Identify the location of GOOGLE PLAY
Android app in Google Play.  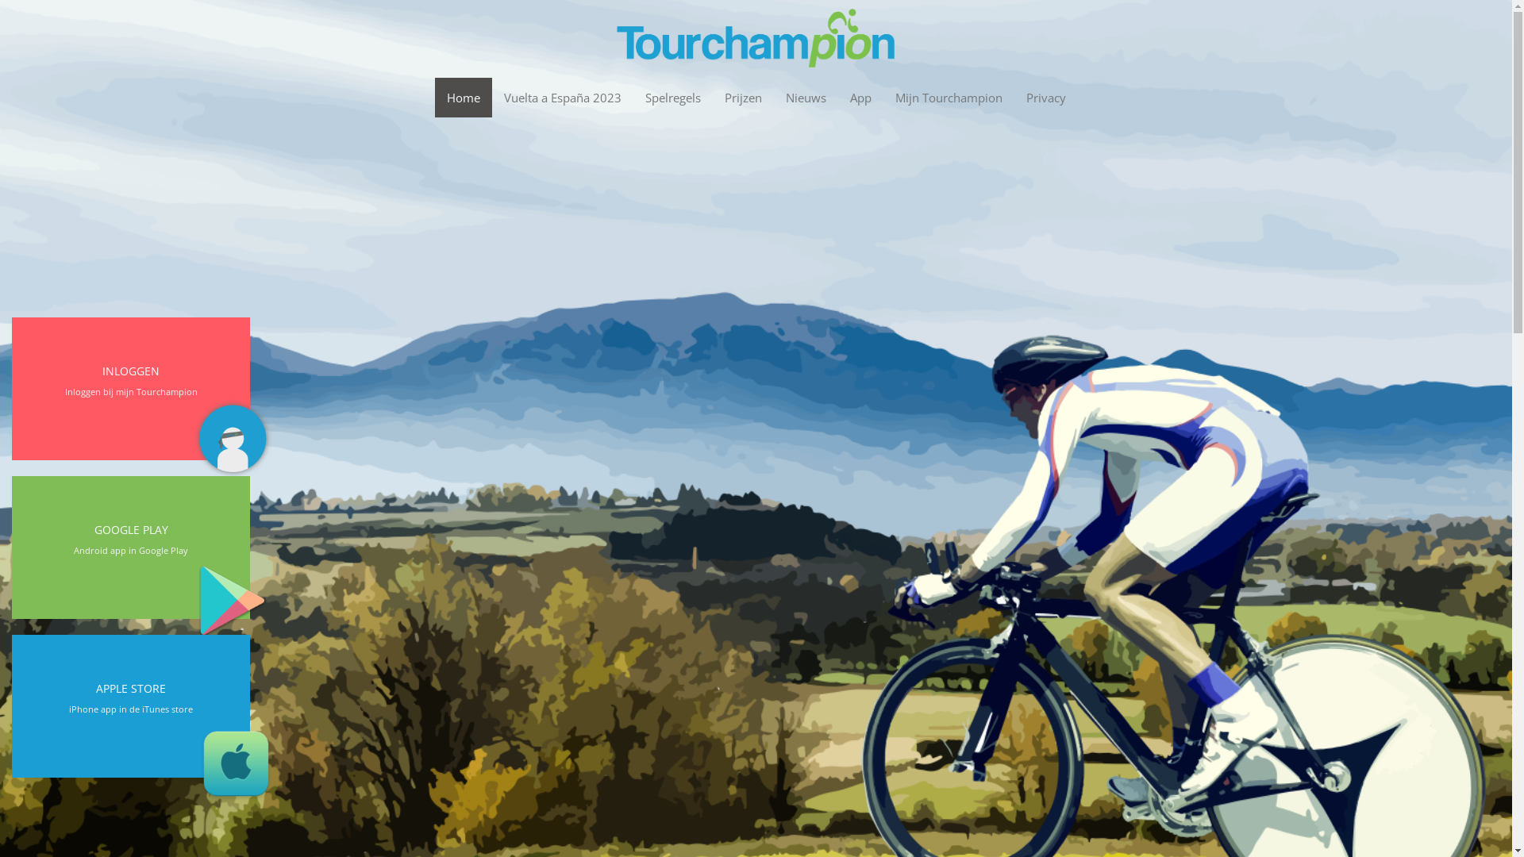
(131, 540).